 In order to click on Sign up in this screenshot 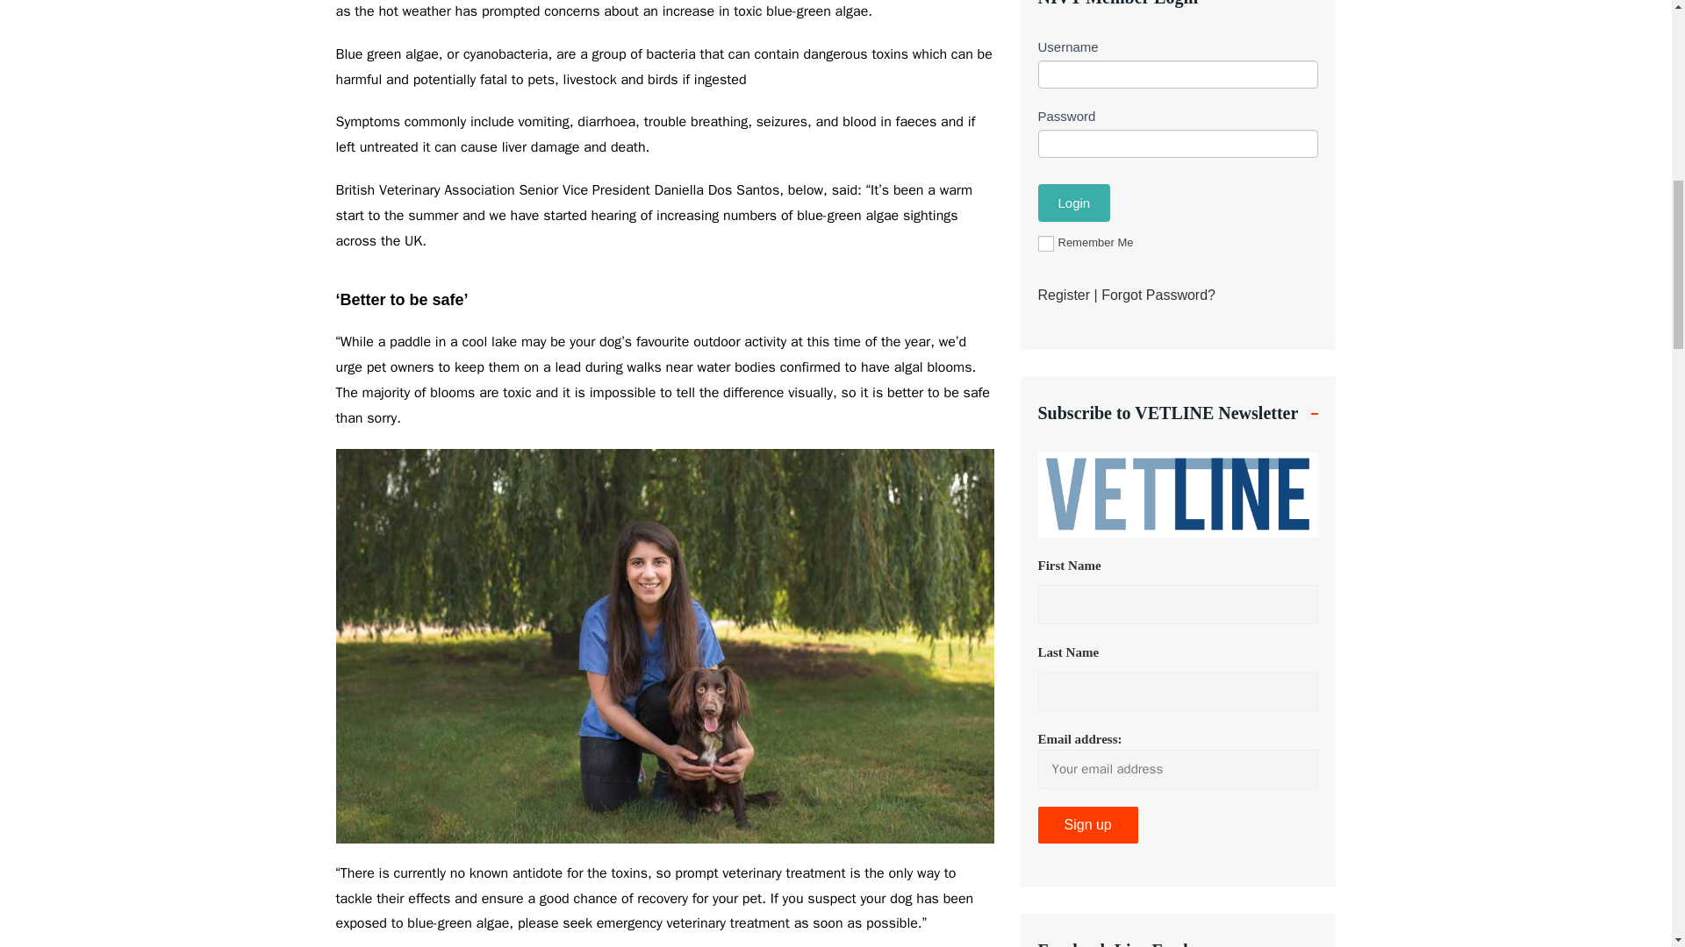, I will do `click(1087, 825)`.